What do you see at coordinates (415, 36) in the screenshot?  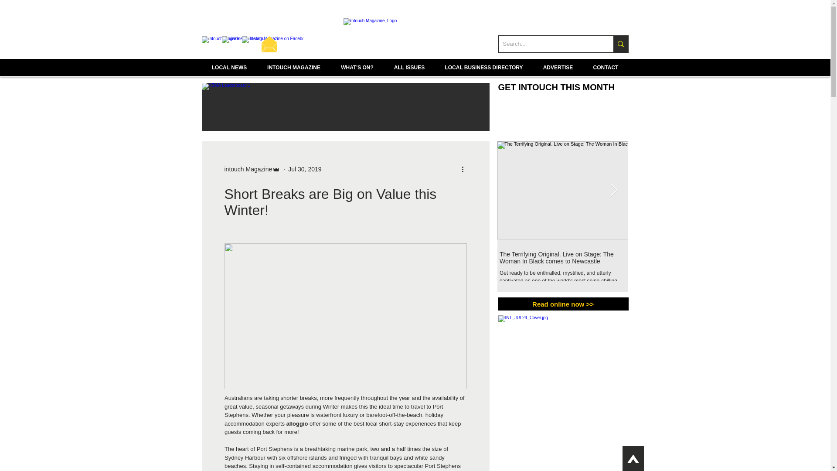 I see `Intouch Magazine logo` at bounding box center [415, 36].